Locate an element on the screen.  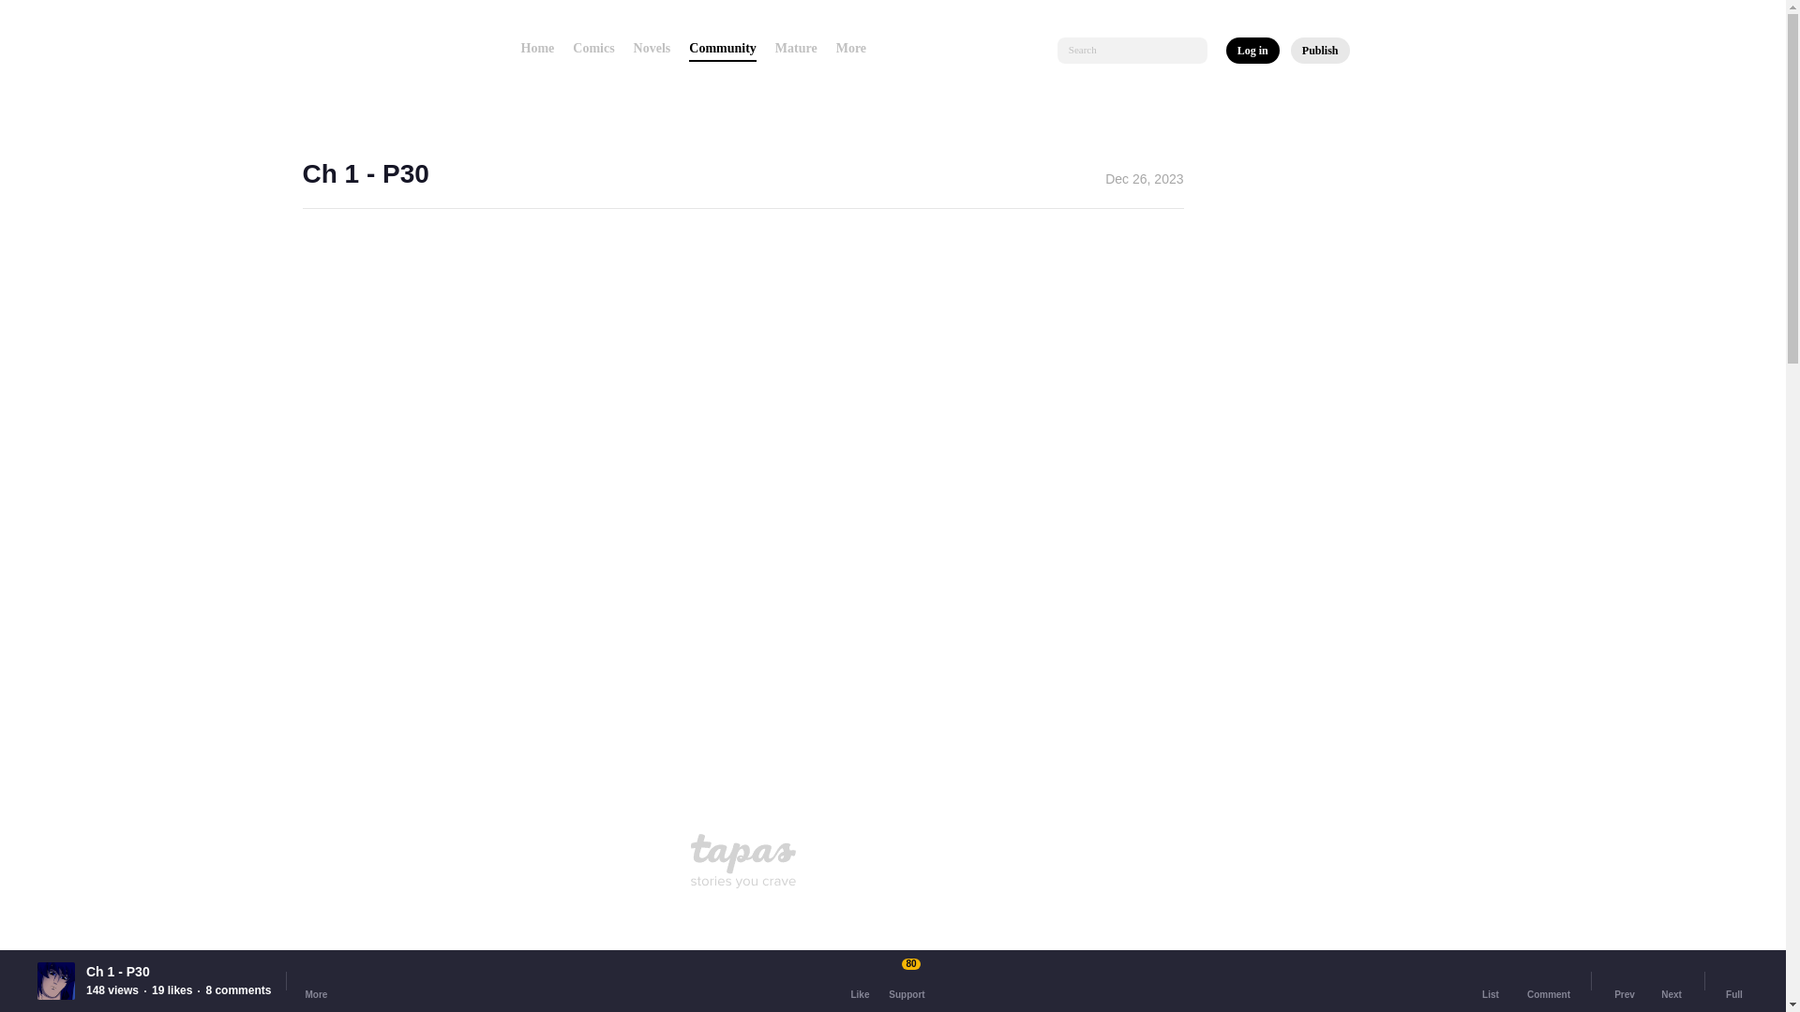
Log in is located at coordinates (1252, 51).